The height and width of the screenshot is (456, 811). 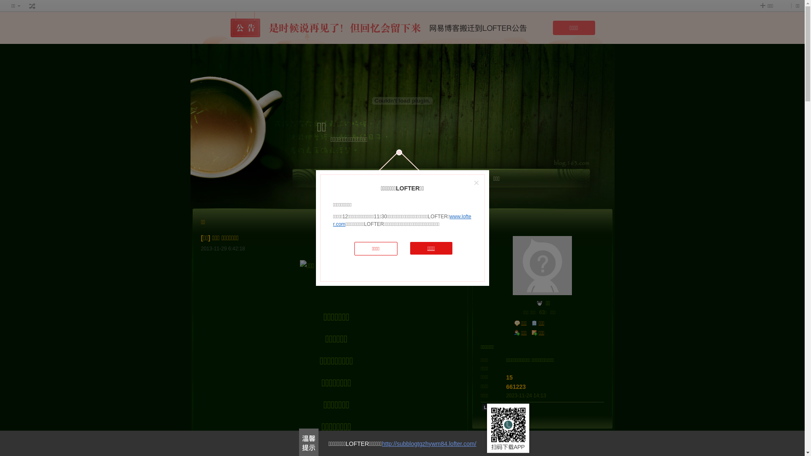 What do you see at coordinates (33, 6) in the screenshot?
I see ` ` at bounding box center [33, 6].